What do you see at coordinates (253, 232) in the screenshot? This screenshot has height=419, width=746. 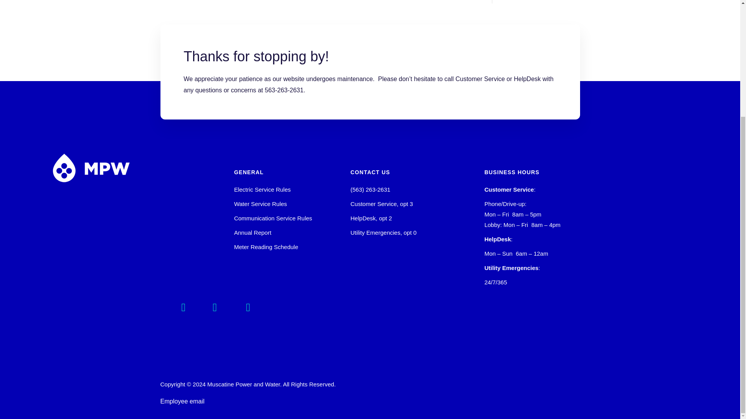 I see `MPW Annual Report` at bounding box center [253, 232].